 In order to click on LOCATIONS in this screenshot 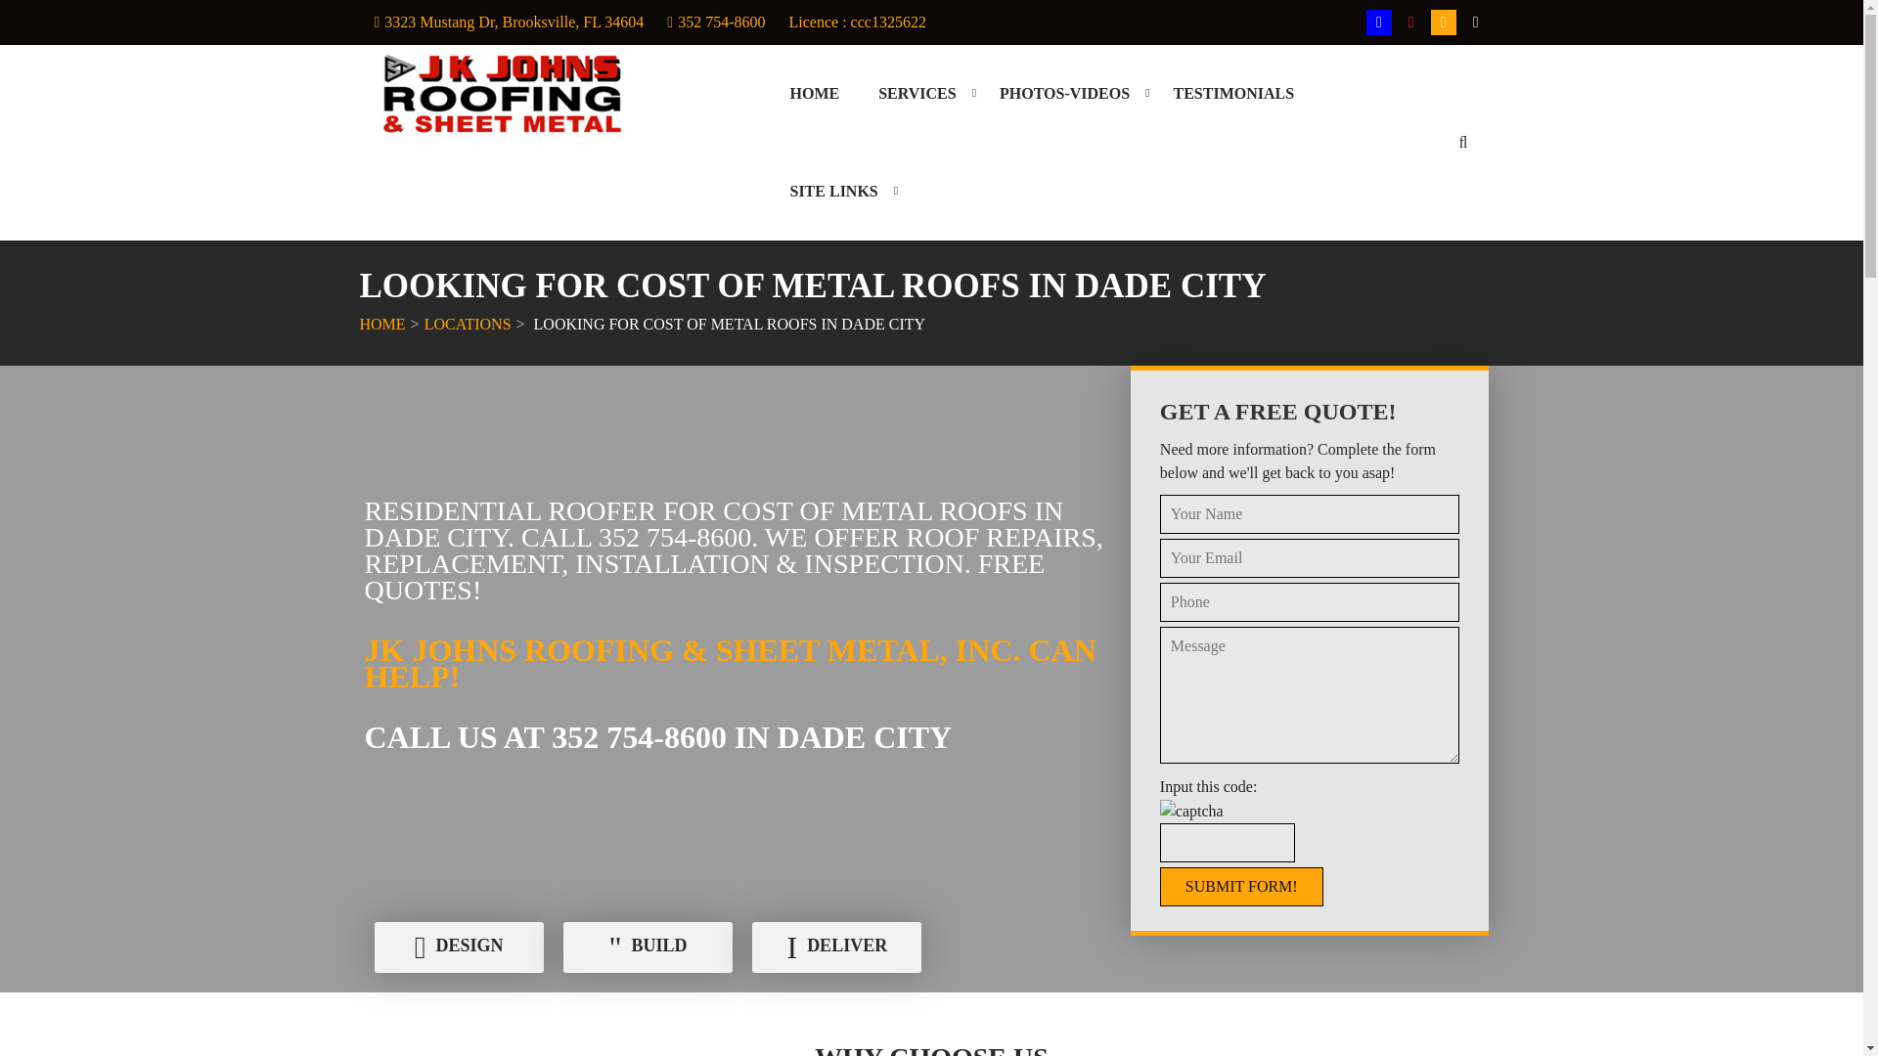, I will do `click(468, 324)`.